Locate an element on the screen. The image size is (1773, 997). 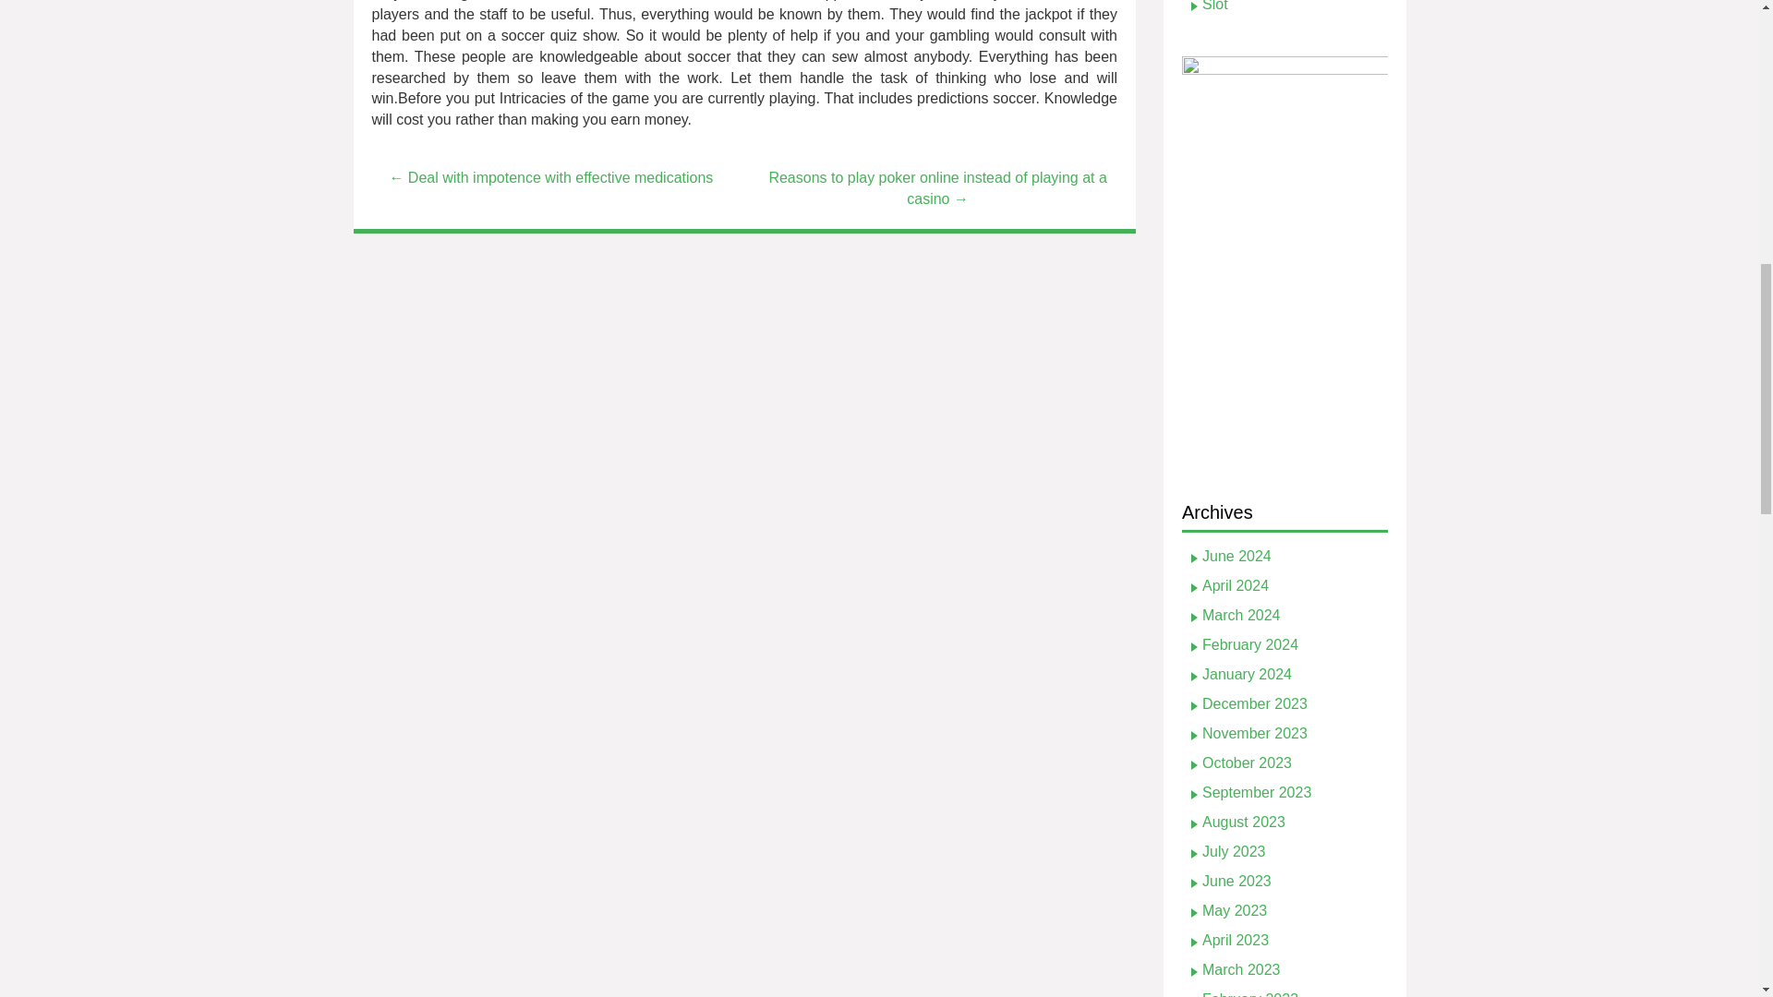
August 2023 is located at coordinates (1243, 822).